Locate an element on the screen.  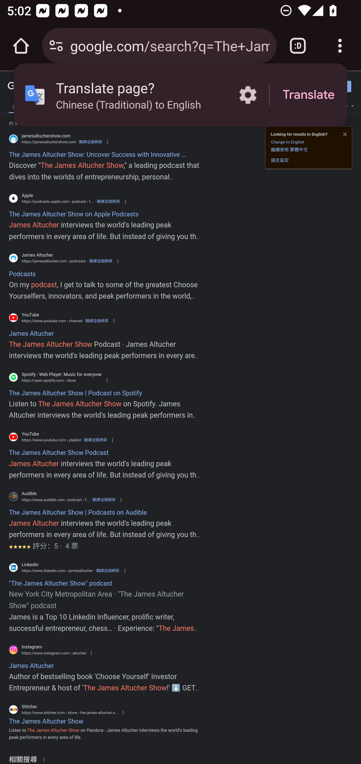
Translate is located at coordinates (309, 95).